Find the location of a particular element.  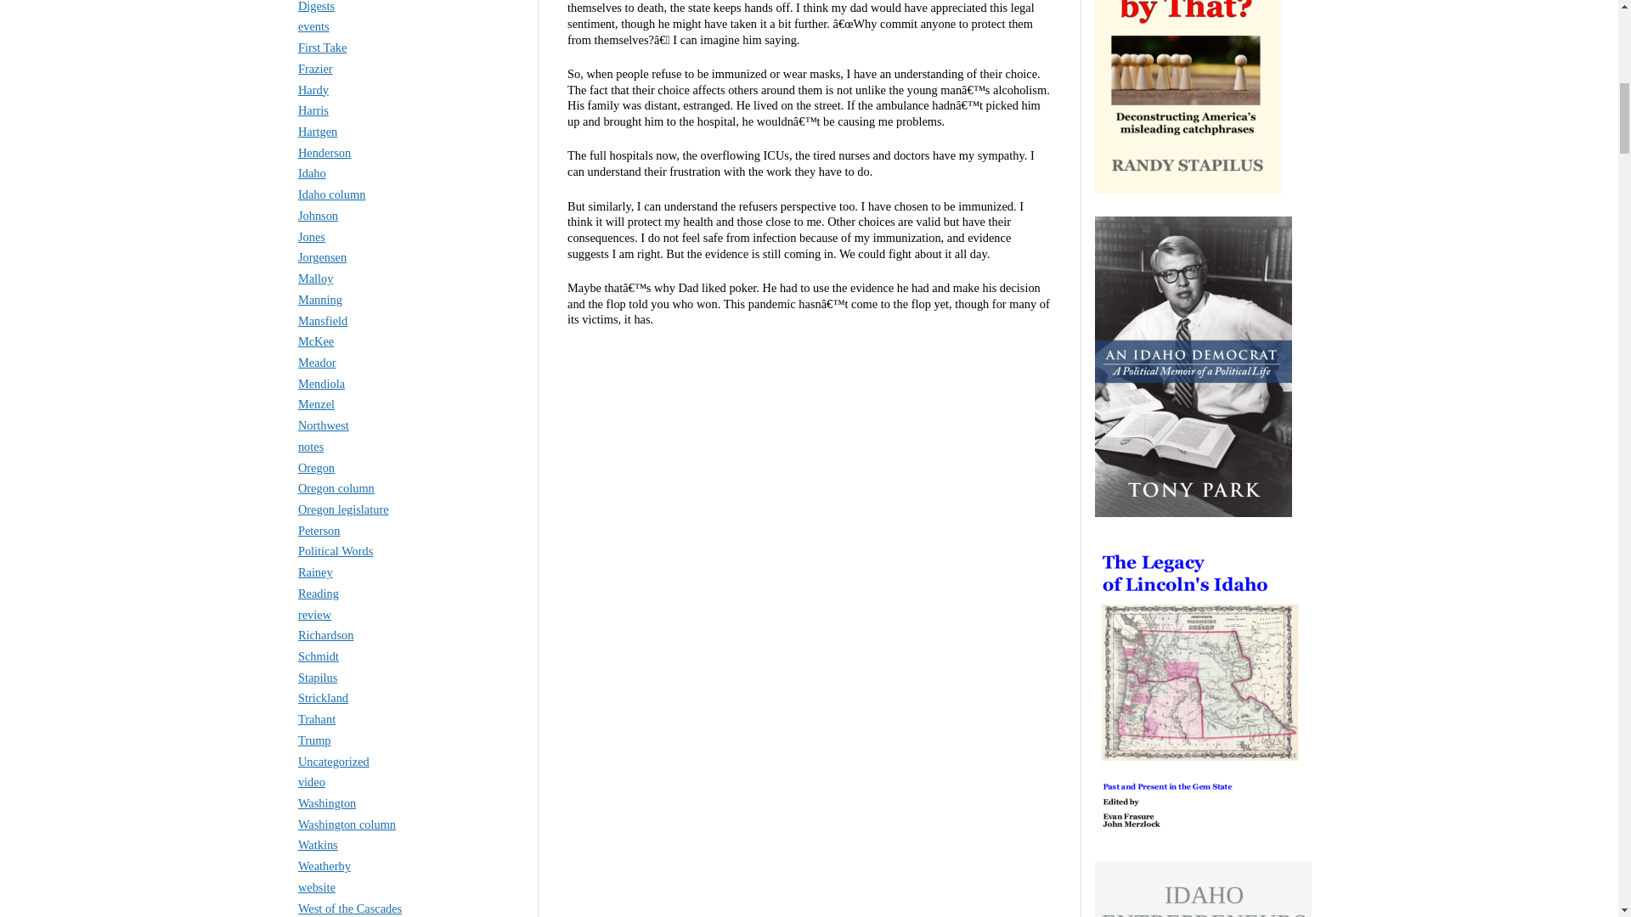

Manning is located at coordinates (320, 299).